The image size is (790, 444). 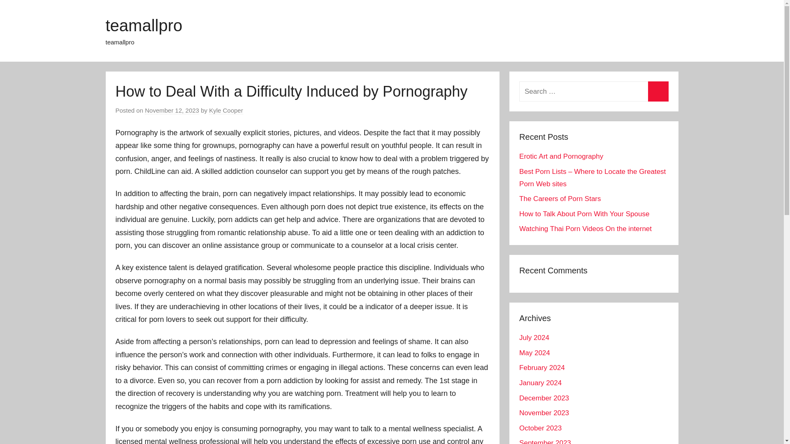 What do you see at coordinates (540, 428) in the screenshot?
I see `October 2023` at bounding box center [540, 428].